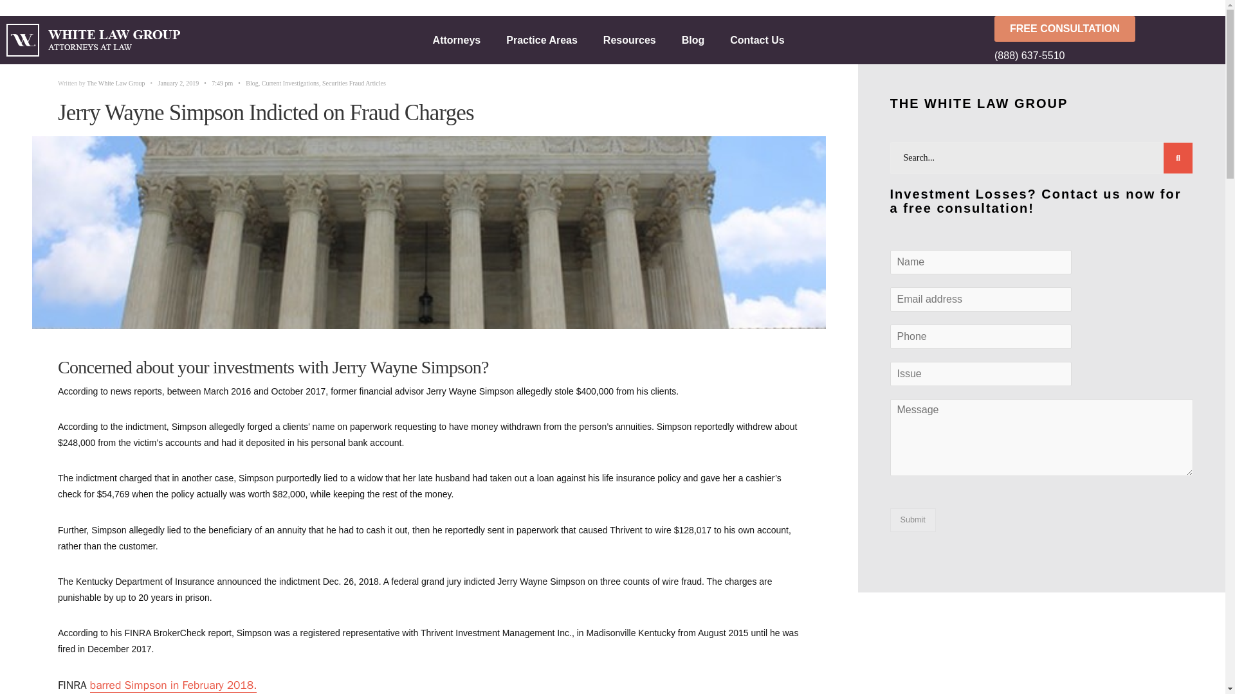 The height and width of the screenshot is (694, 1235). What do you see at coordinates (542, 40) in the screenshot?
I see `Practice Areas` at bounding box center [542, 40].